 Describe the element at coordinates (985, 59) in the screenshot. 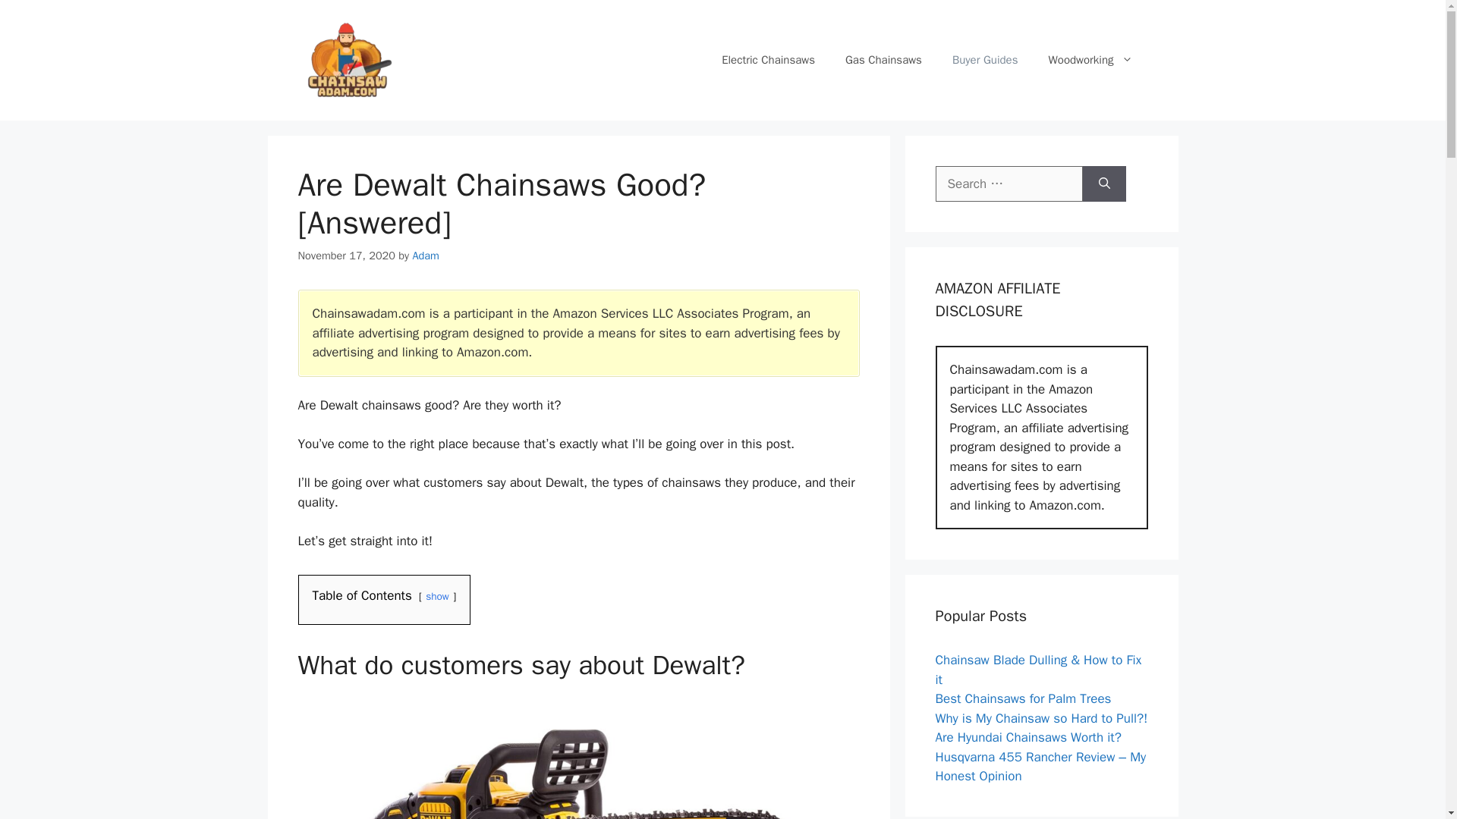

I see `Buyer Guides` at that location.